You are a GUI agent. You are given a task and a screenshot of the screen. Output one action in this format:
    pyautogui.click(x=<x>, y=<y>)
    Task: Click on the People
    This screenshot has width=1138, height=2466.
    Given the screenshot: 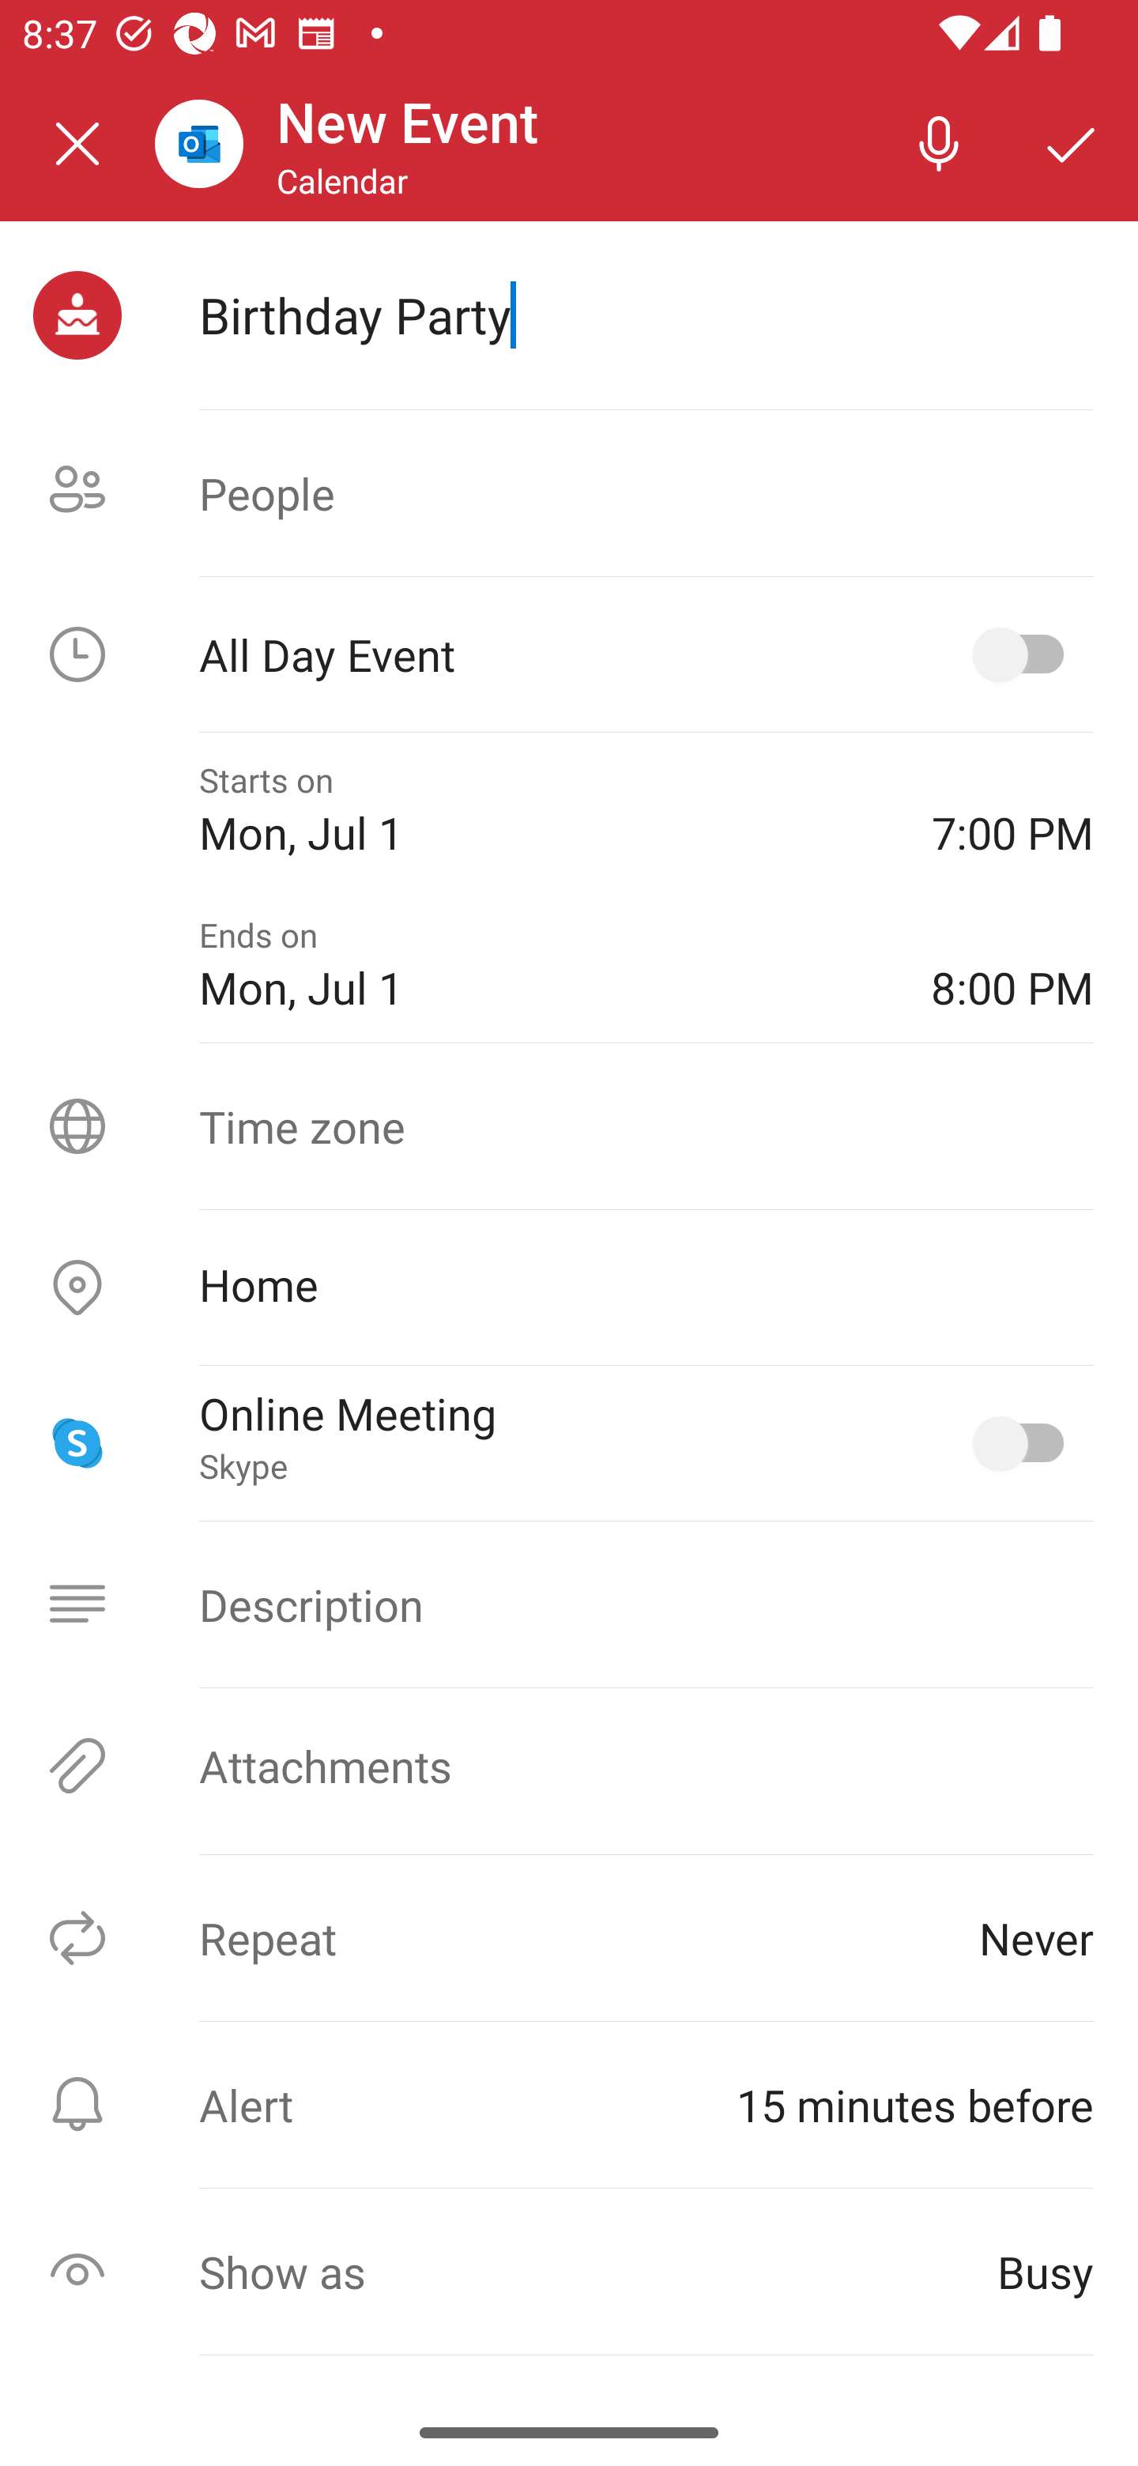 What is the action you would take?
    pyautogui.click(x=569, y=493)
    